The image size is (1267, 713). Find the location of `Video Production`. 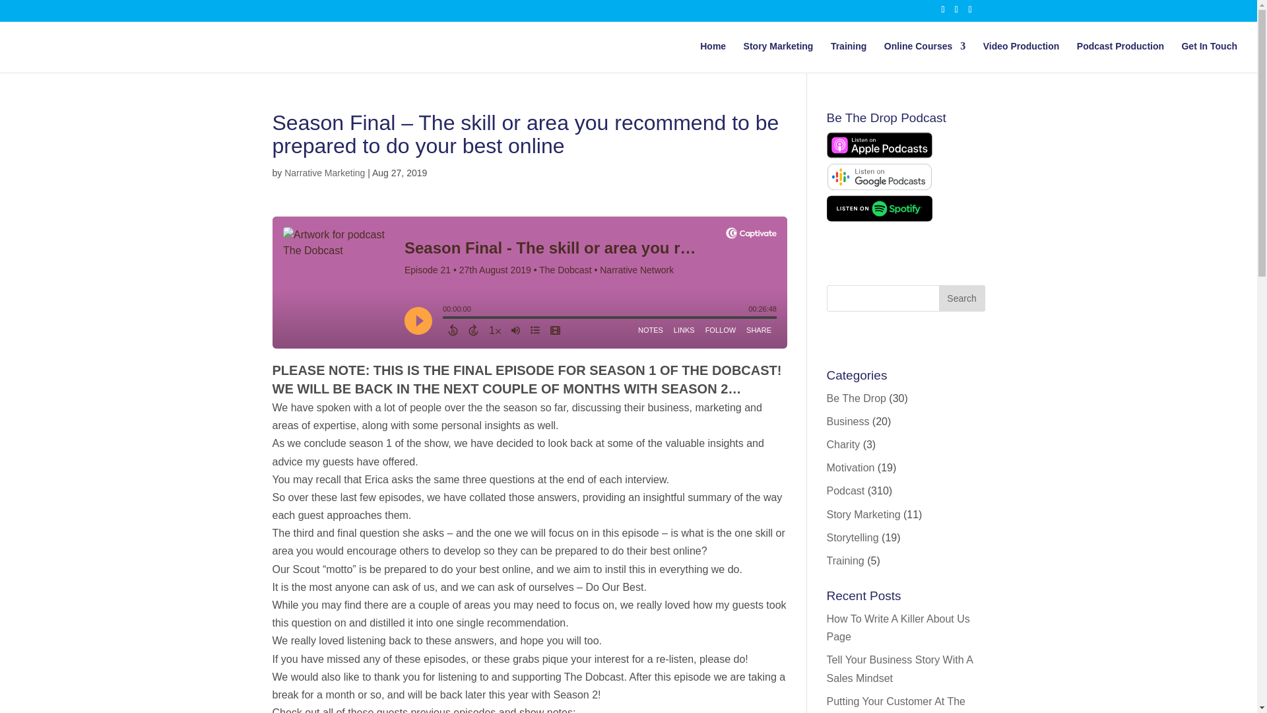

Video Production is located at coordinates (1021, 57).